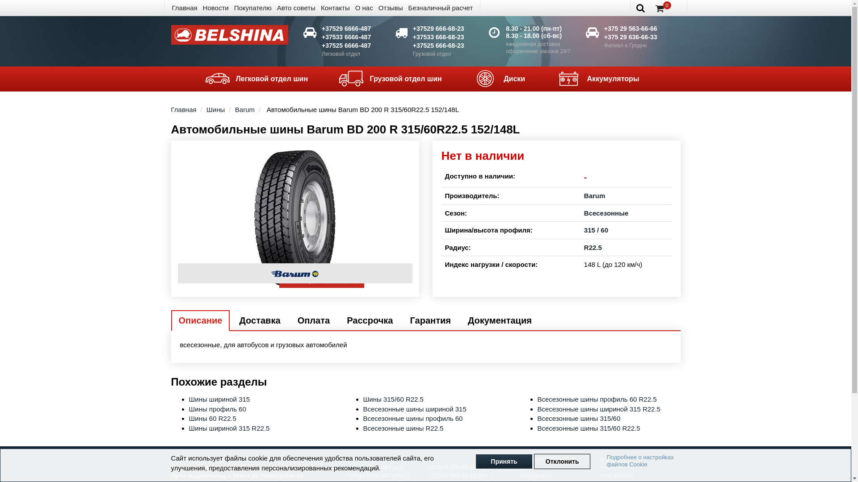  I want to click on +37525 666-68-23 (life :), so click(460, 476).